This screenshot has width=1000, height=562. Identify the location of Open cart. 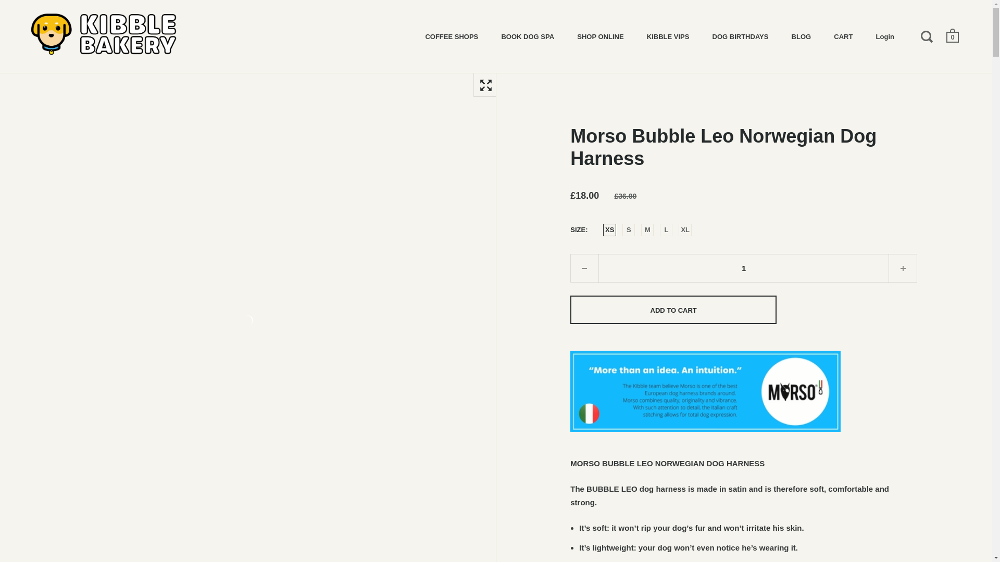
(953, 35).